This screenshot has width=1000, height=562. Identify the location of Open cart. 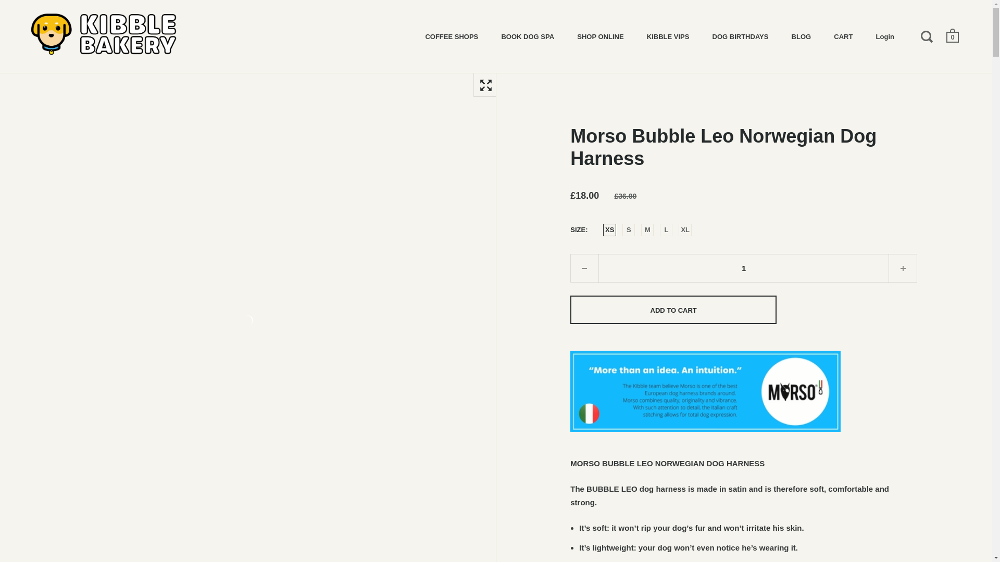
(953, 35).